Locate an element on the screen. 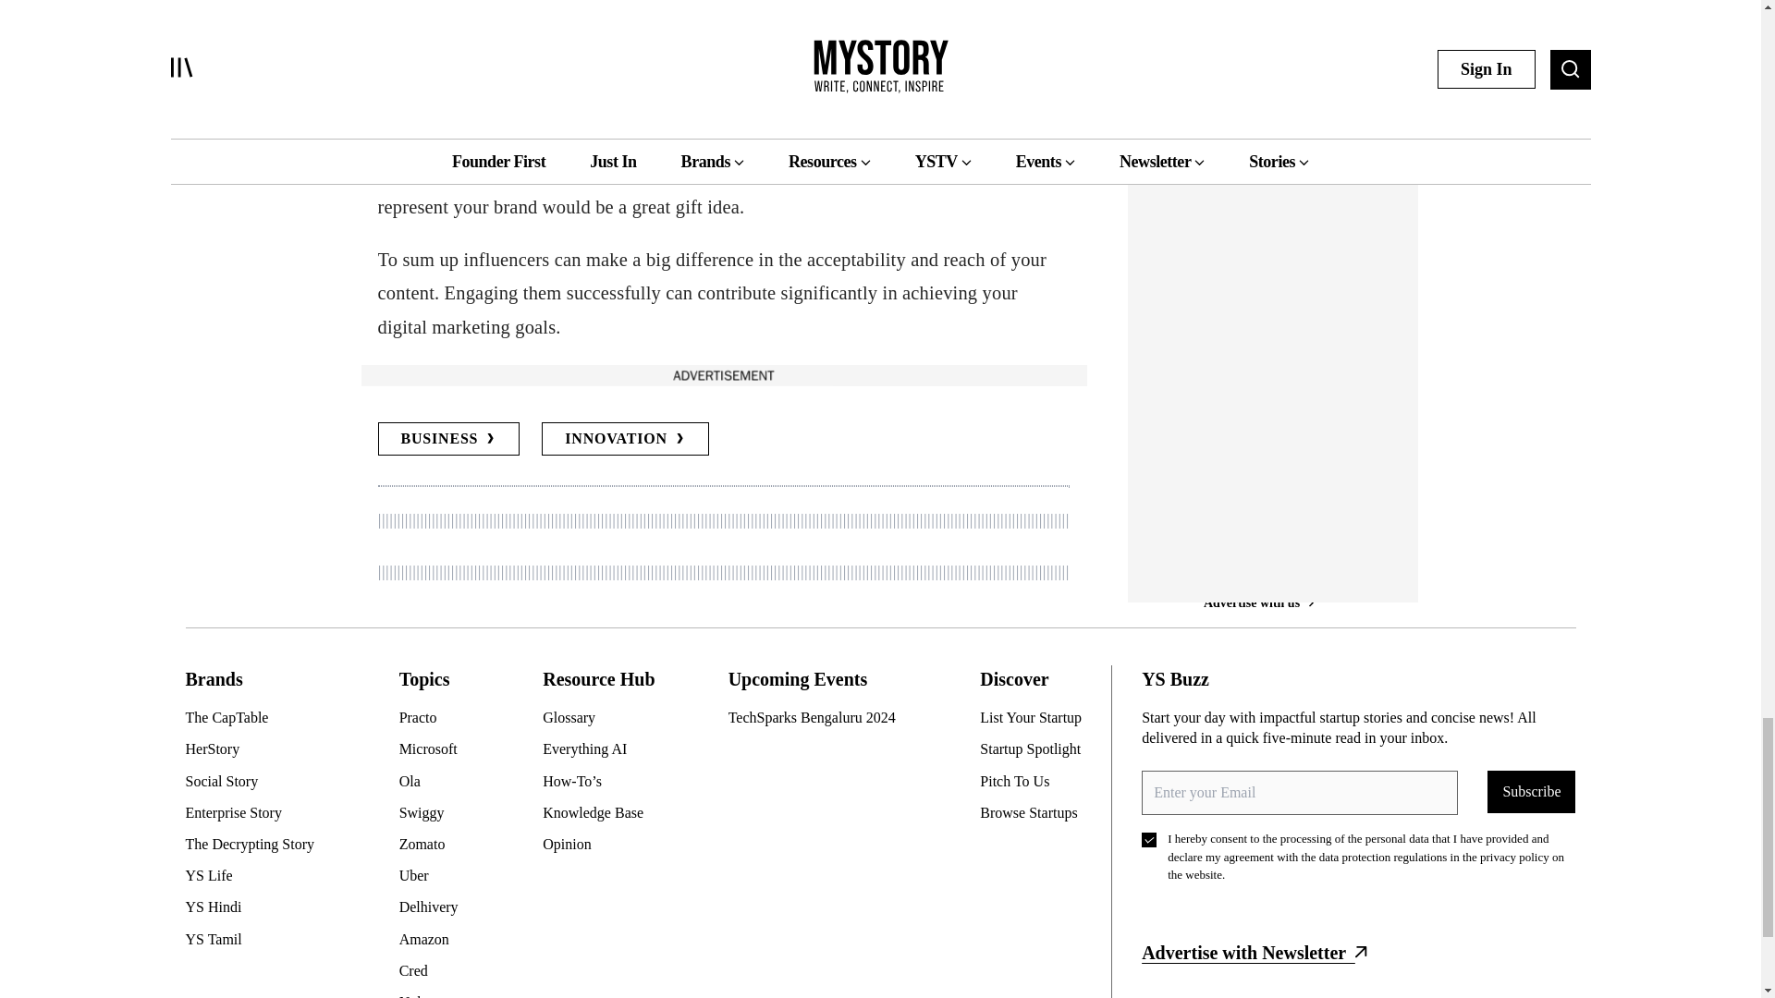 Image resolution: width=1775 pixels, height=998 pixels. Advertise with us is located at coordinates (722, 375).